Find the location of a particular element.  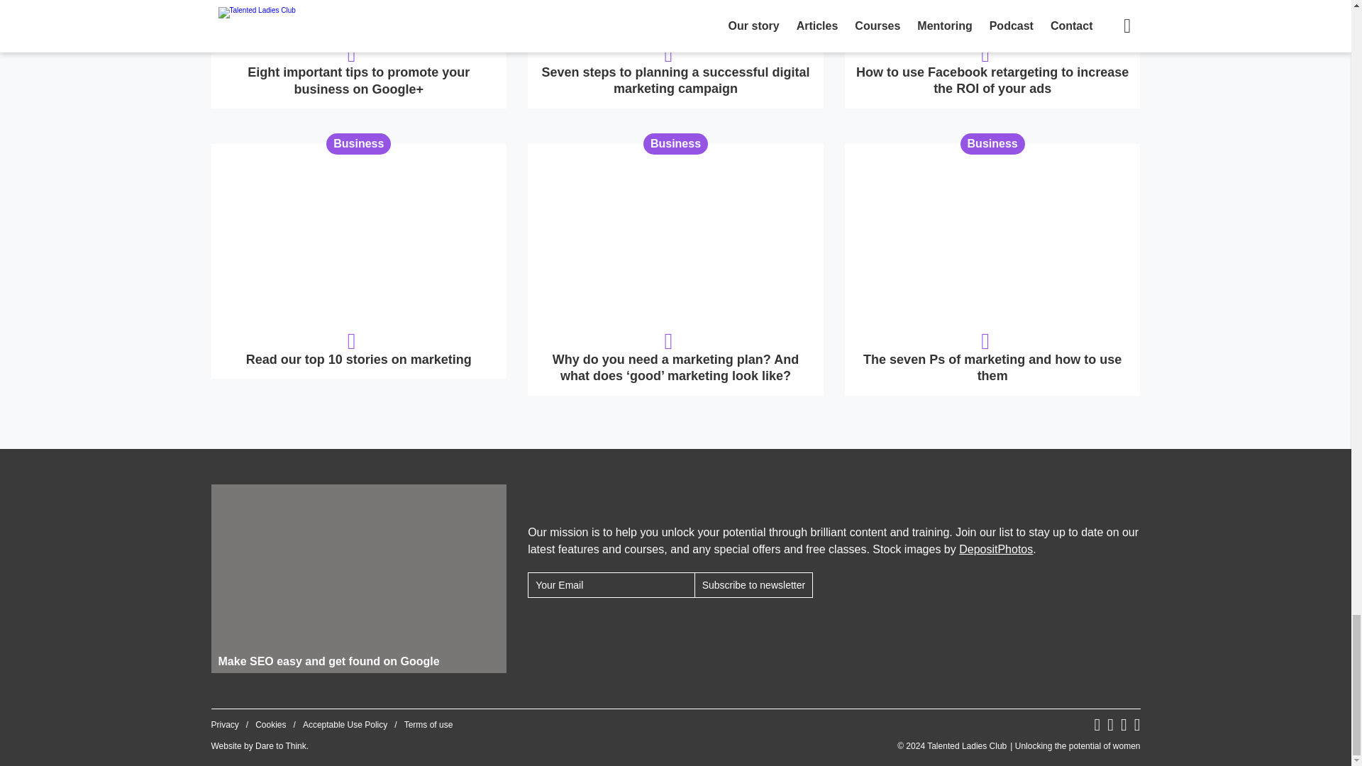

Website design and development services from Dare to Think is located at coordinates (281, 746).